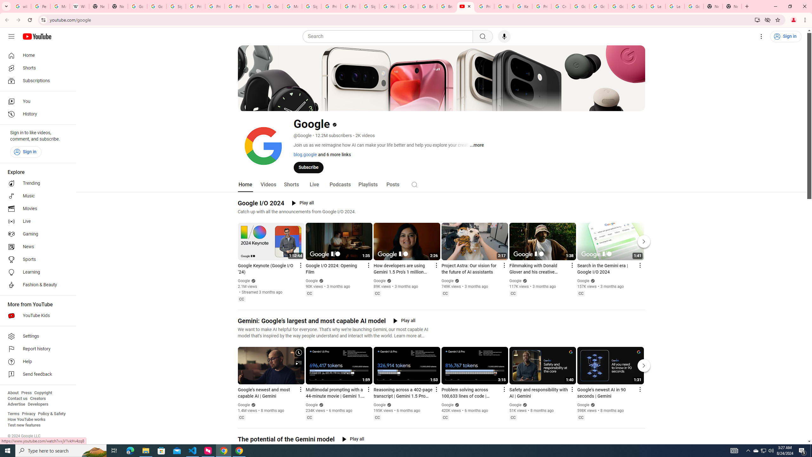  What do you see at coordinates (305, 154) in the screenshot?
I see `blog.google` at bounding box center [305, 154].